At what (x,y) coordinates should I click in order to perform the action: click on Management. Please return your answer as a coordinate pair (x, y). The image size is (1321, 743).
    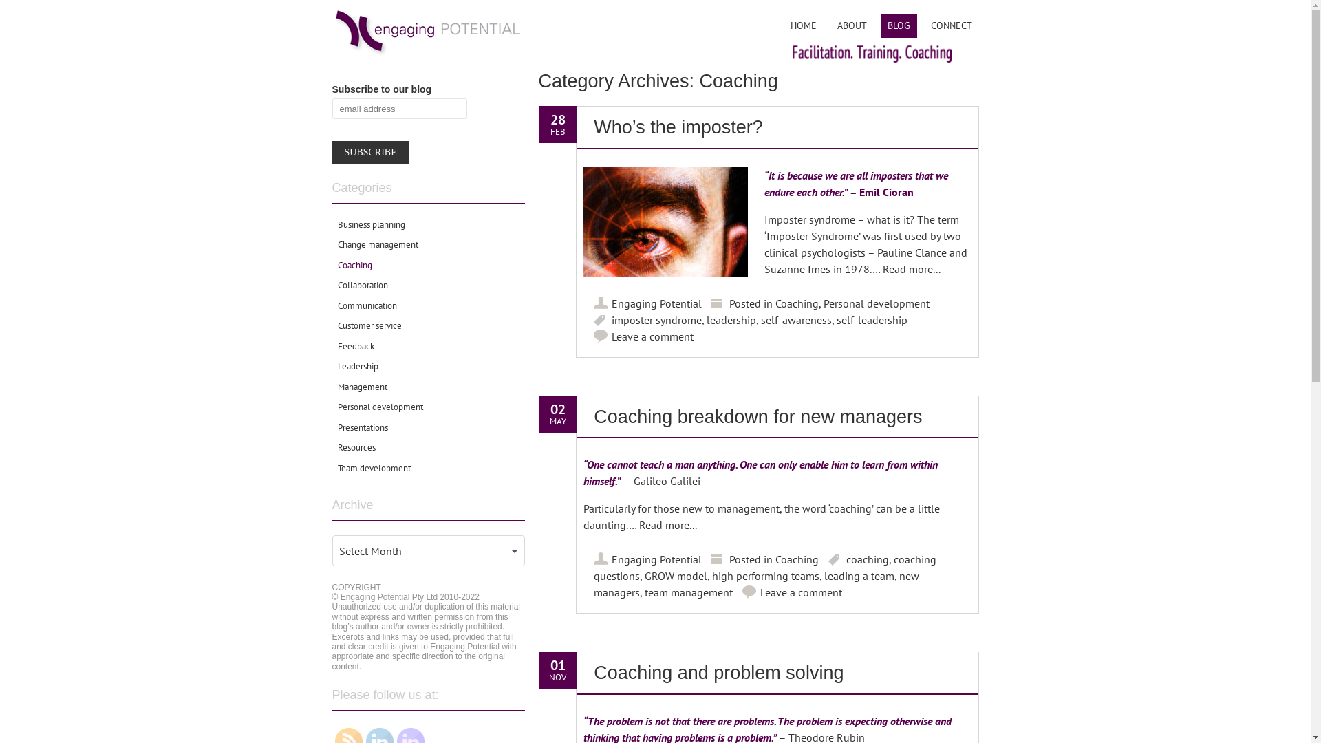
    Looking at the image, I should click on (362, 387).